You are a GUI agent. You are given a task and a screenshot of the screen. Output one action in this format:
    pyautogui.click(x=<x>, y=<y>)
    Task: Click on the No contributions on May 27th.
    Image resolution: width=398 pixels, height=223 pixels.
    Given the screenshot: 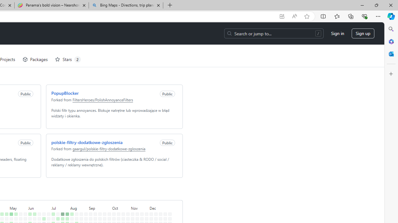 What is the action you would take?
    pyautogui.click(x=24, y=196)
    